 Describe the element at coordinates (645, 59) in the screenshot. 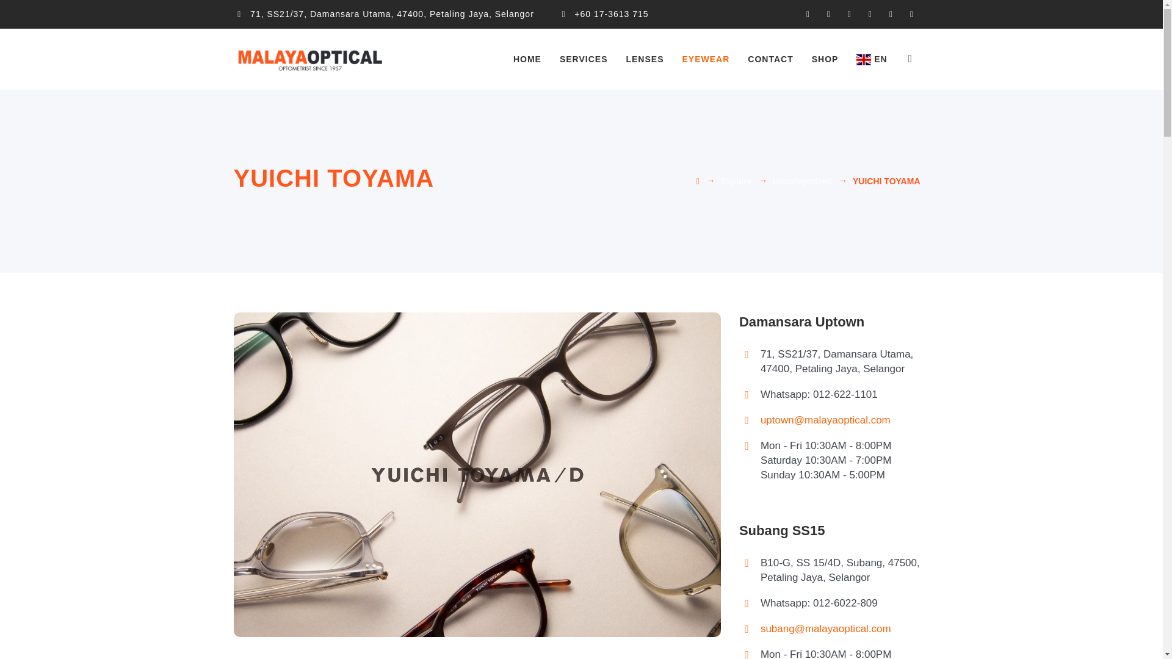

I see `LENSES` at that location.